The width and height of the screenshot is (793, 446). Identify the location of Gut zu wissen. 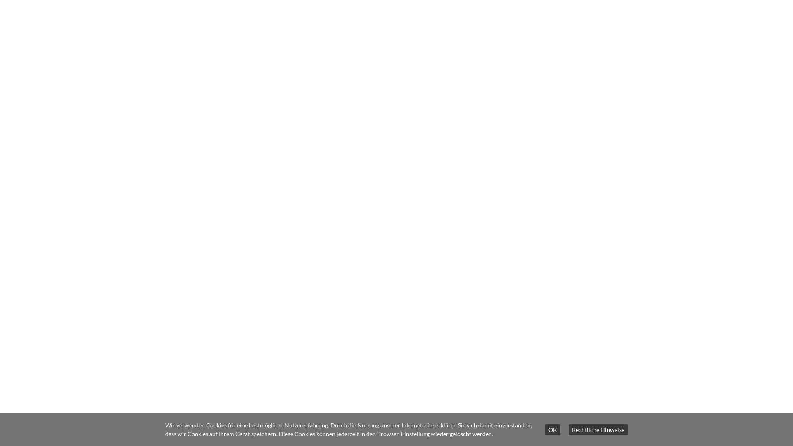
(181, 415).